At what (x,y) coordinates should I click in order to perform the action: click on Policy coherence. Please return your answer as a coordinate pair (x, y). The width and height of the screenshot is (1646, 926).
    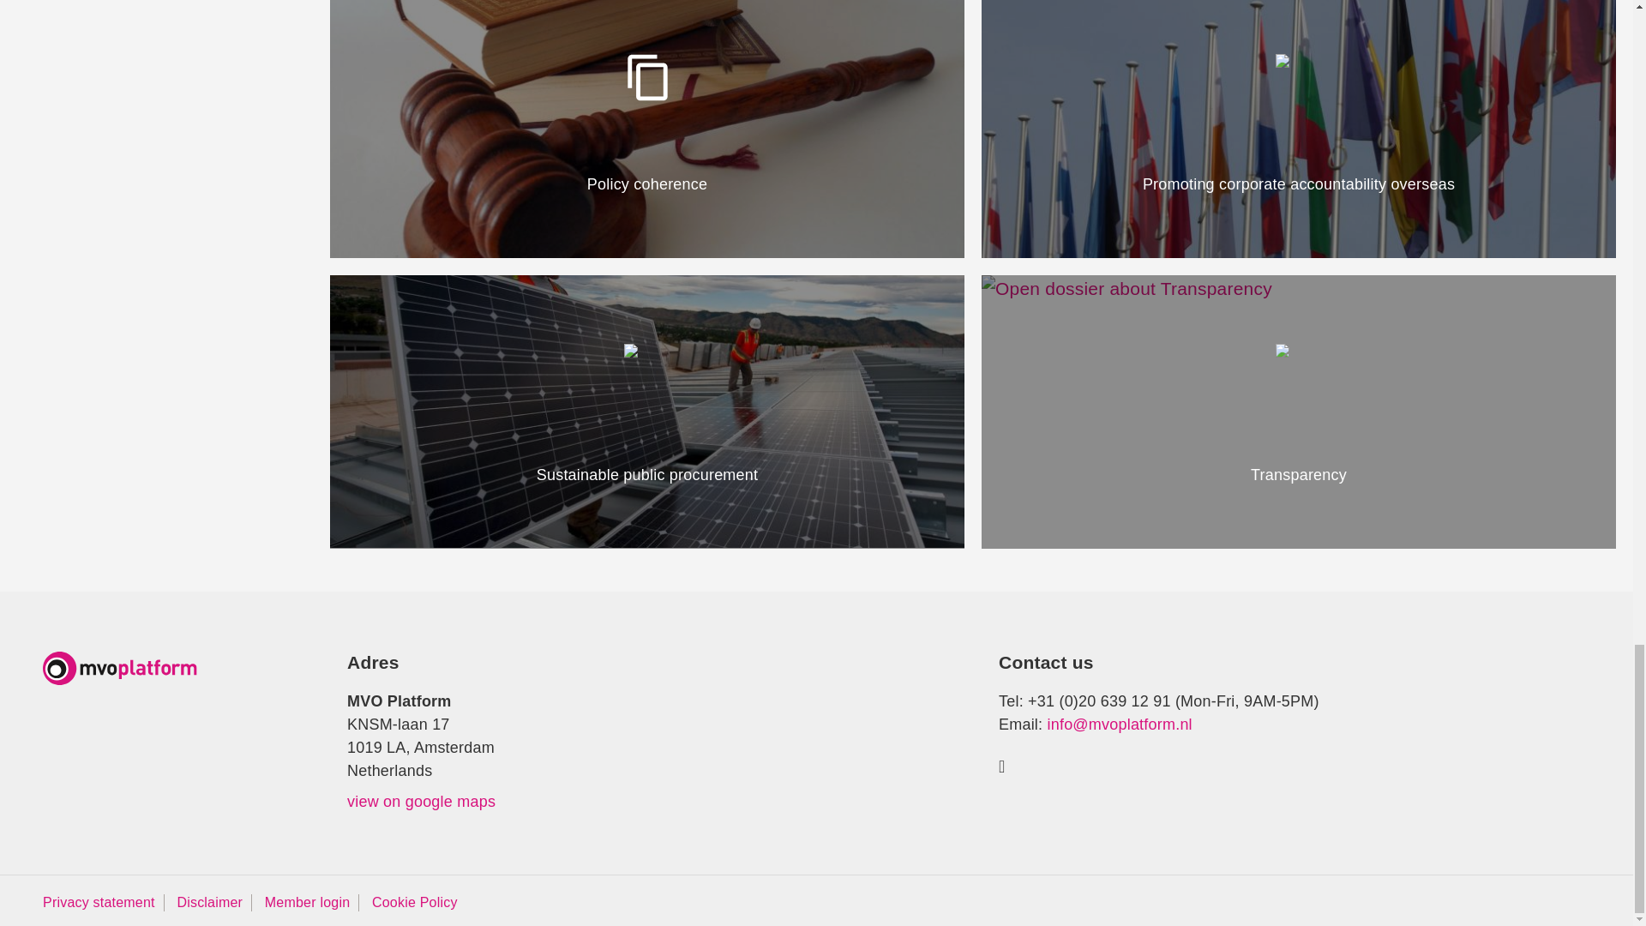
    Looking at the image, I should click on (647, 129).